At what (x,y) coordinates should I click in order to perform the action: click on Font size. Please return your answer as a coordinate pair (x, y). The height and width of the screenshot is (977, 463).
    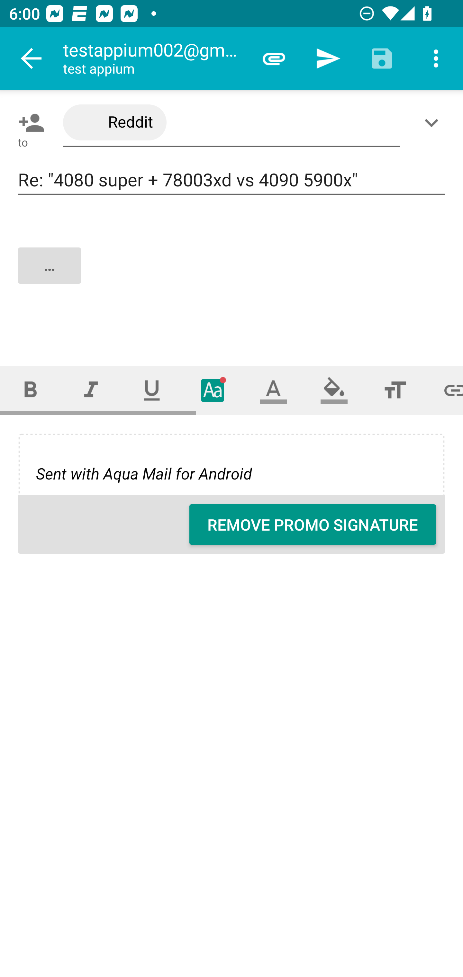
    Looking at the image, I should click on (395, 390).